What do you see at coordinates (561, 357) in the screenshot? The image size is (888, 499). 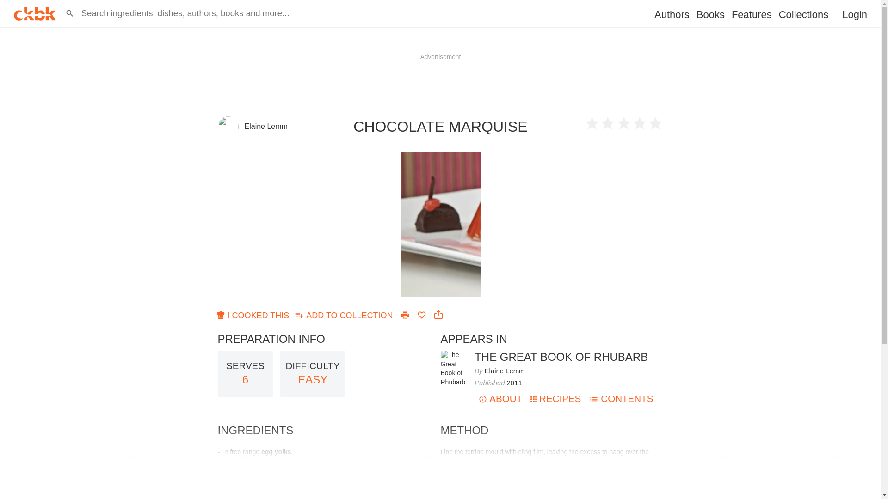 I see `Print` at bounding box center [561, 357].